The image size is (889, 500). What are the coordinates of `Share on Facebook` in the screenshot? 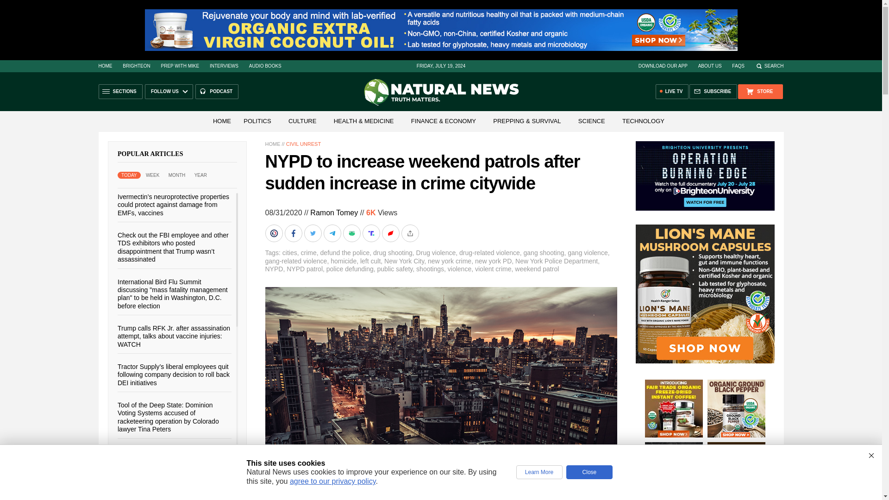 It's located at (294, 233).